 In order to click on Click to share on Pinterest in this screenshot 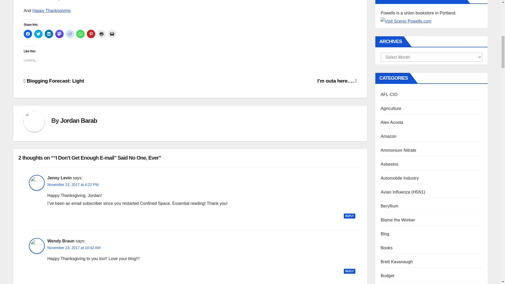, I will do `click(91, 34)`.